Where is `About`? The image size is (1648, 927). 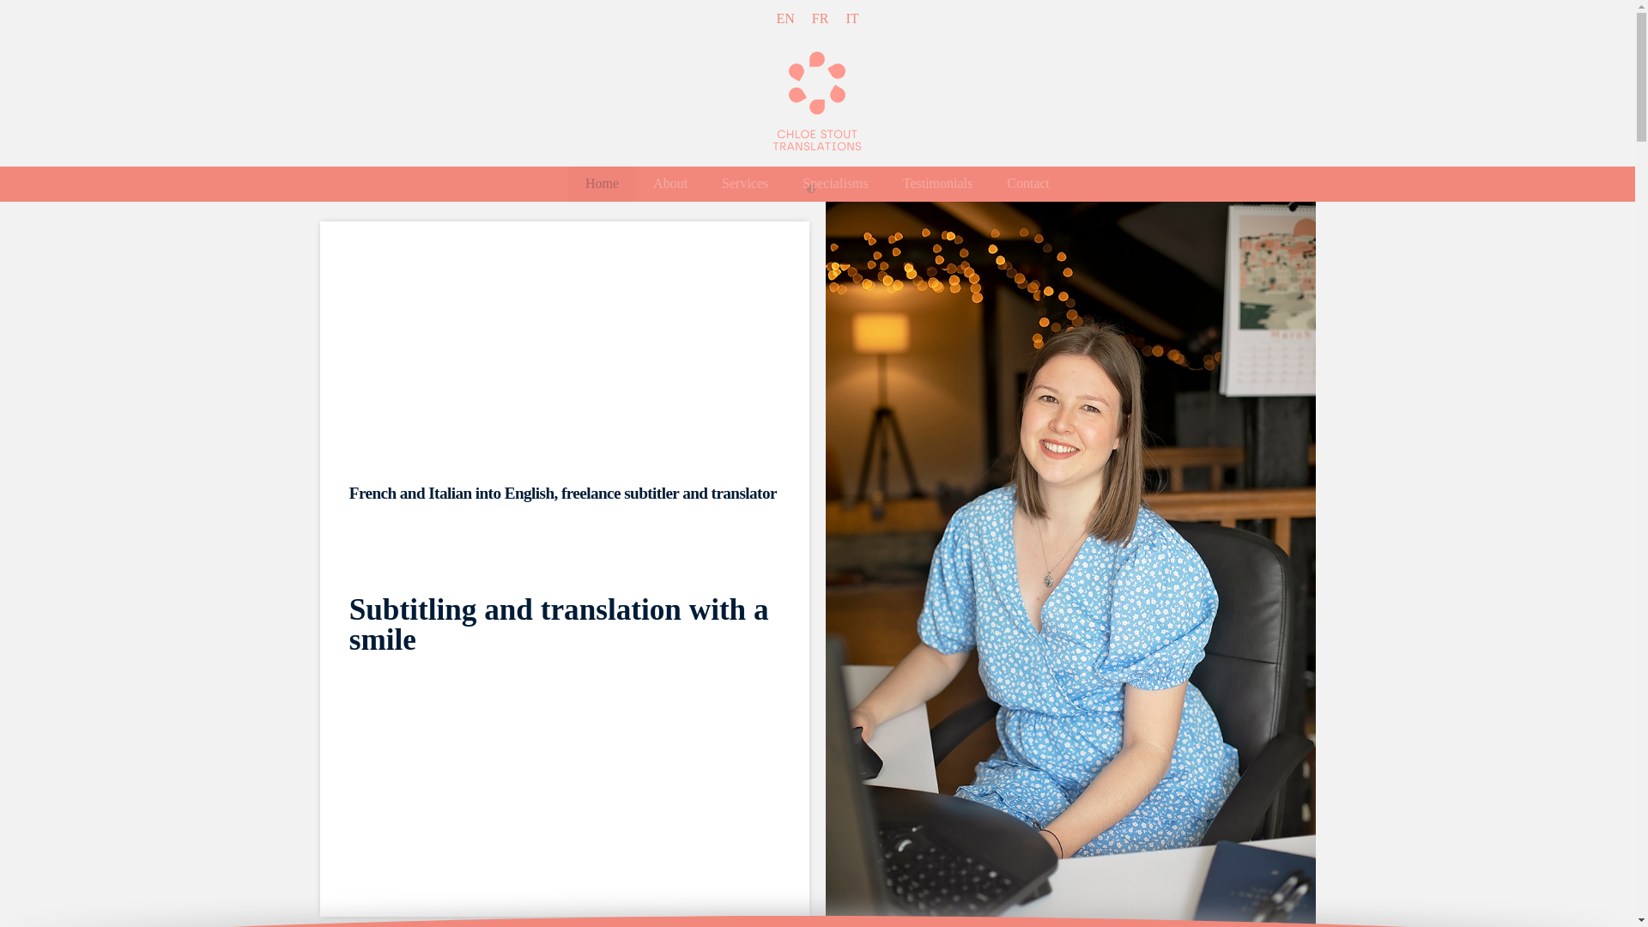
About is located at coordinates (670, 184).